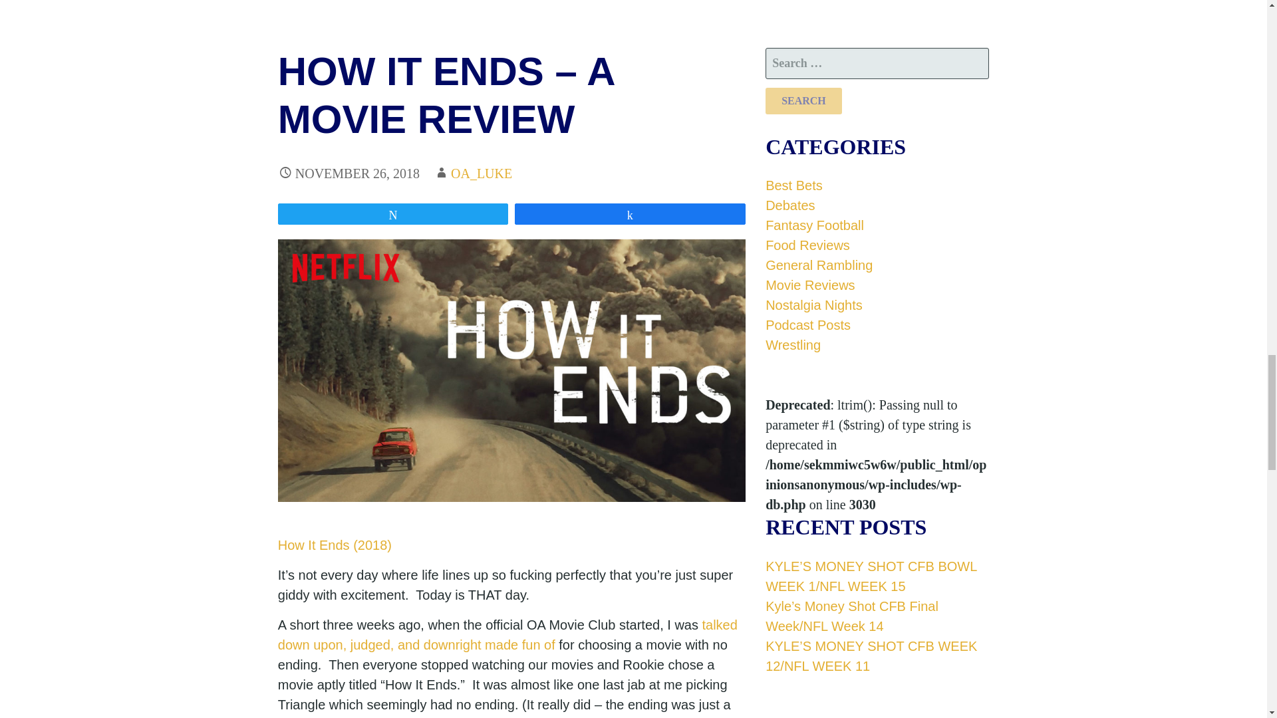 The image size is (1277, 718). Describe the element at coordinates (793, 185) in the screenshot. I see `Best Bets` at that location.